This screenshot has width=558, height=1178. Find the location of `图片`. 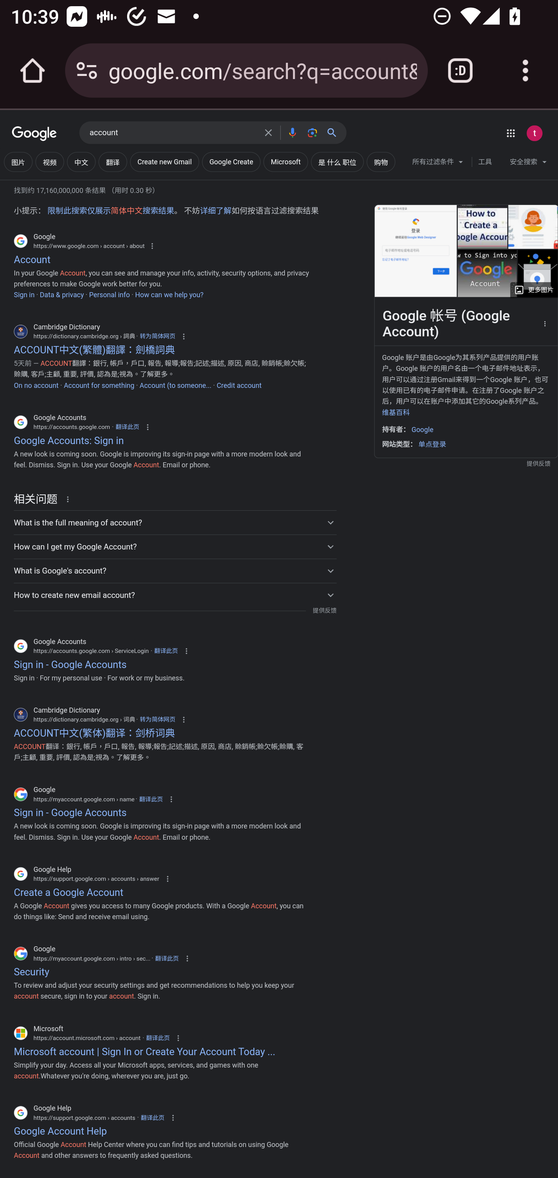

图片 is located at coordinates (18, 162).